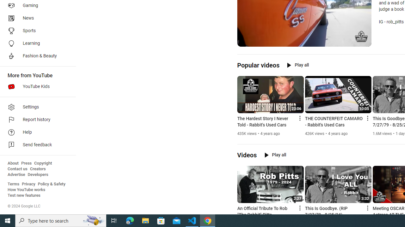 The width and height of the screenshot is (405, 227). Describe the element at coordinates (258, 41) in the screenshot. I see `Mute (m)` at that location.